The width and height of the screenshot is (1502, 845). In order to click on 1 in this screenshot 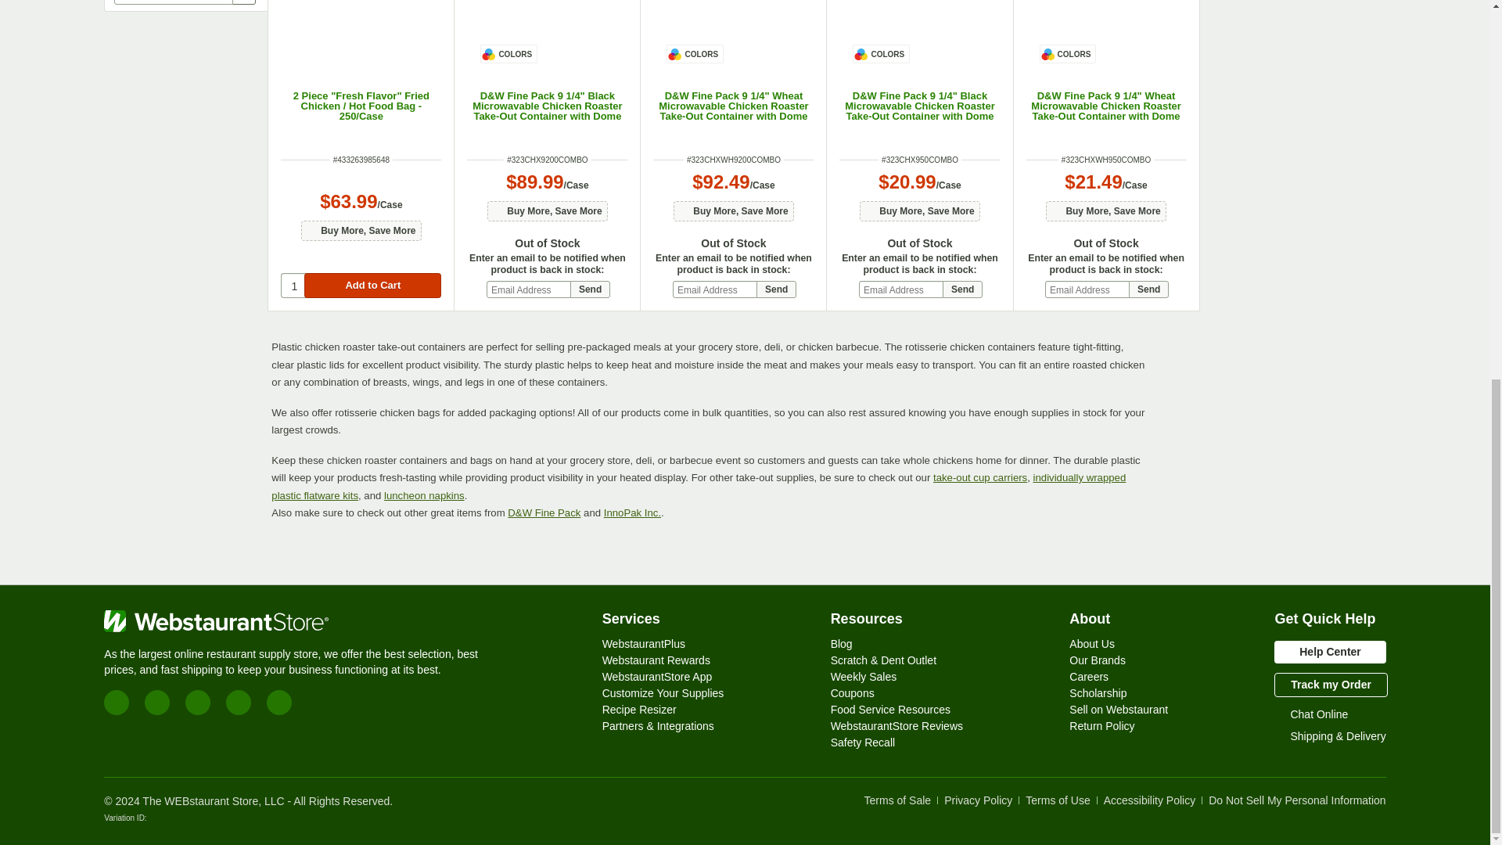, I will do `click(293, 285)`.